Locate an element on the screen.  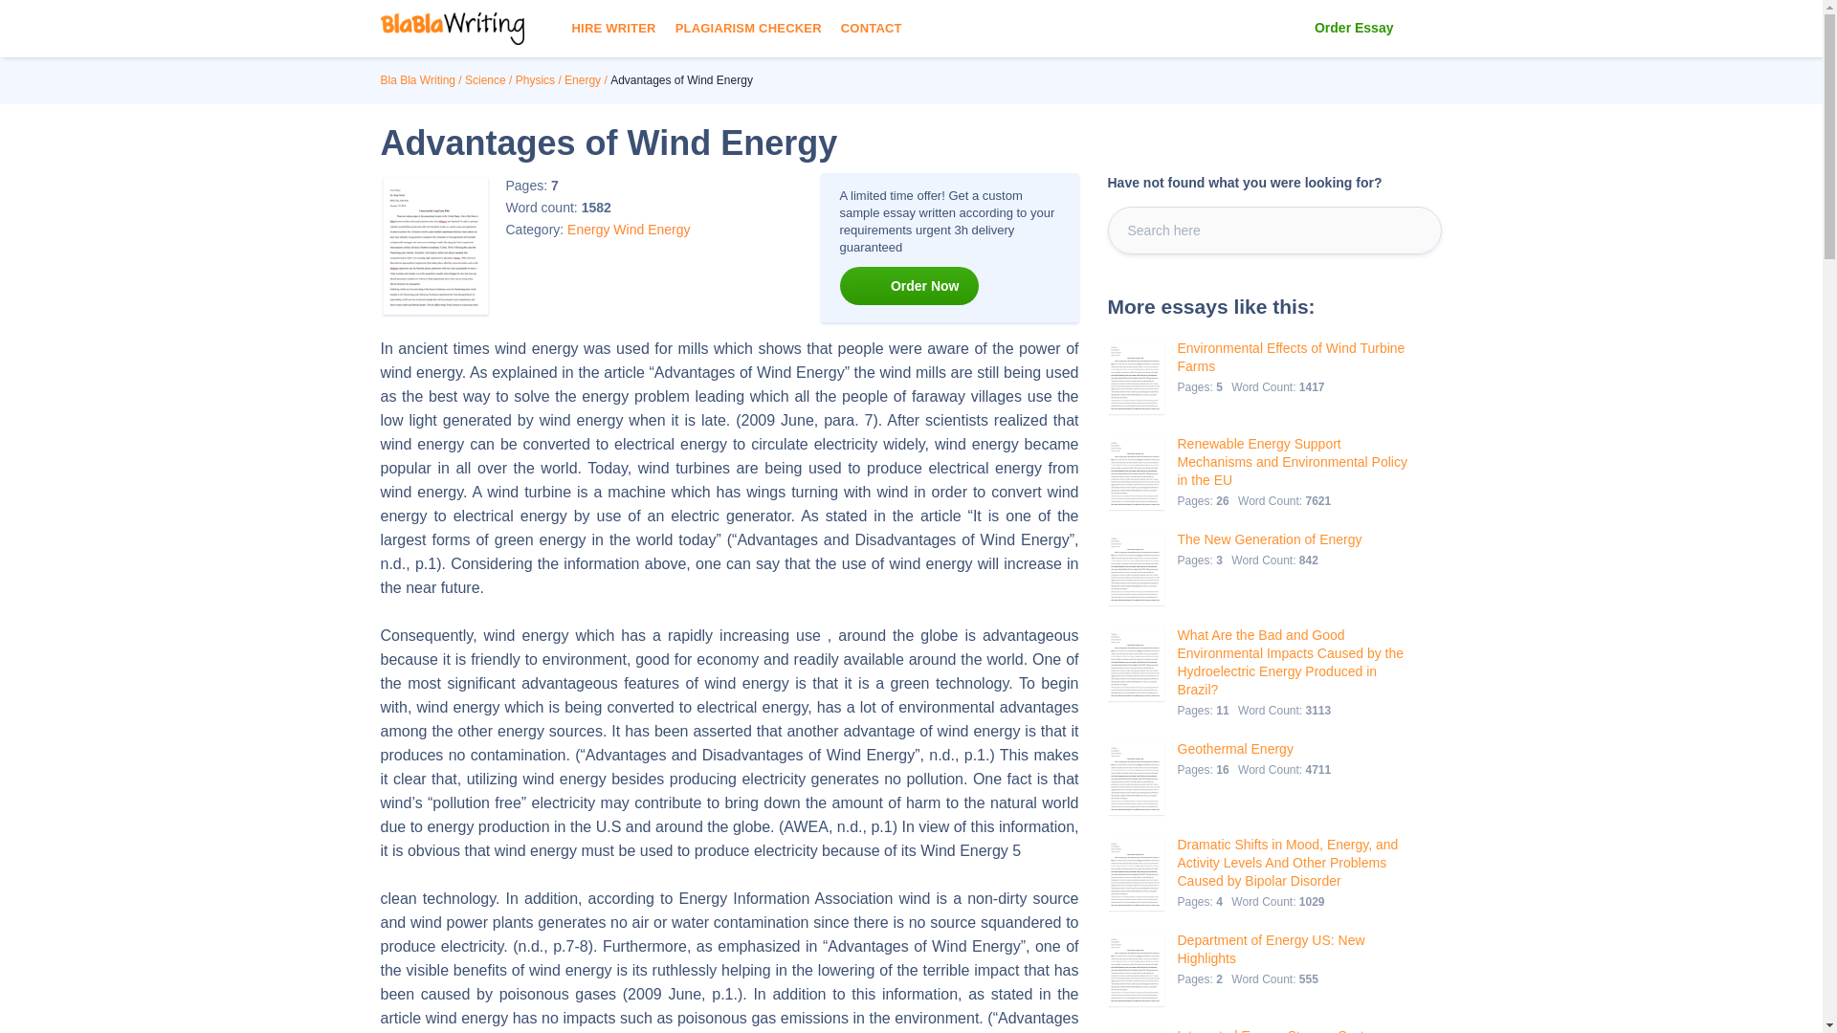
Science. is located at coordinates (485, 79).